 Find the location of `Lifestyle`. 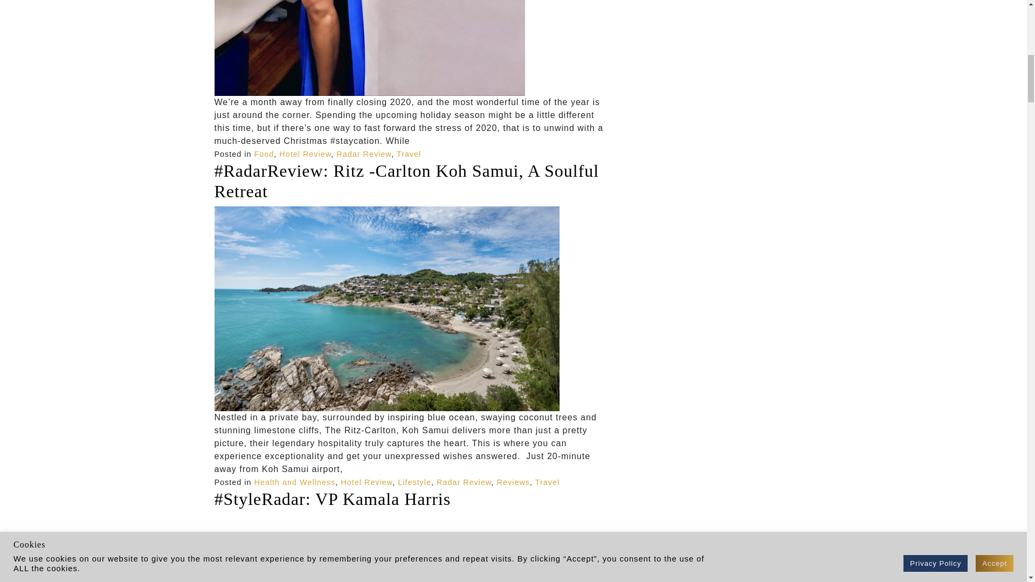

Lifestyle is located at coordinates (414, 482).